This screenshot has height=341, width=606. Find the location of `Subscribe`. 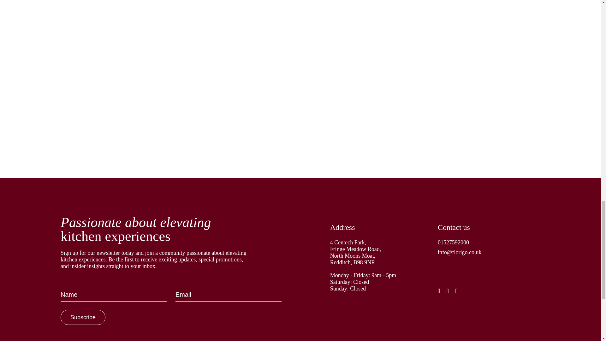

Subscribe is located at coordinates (83, 317).